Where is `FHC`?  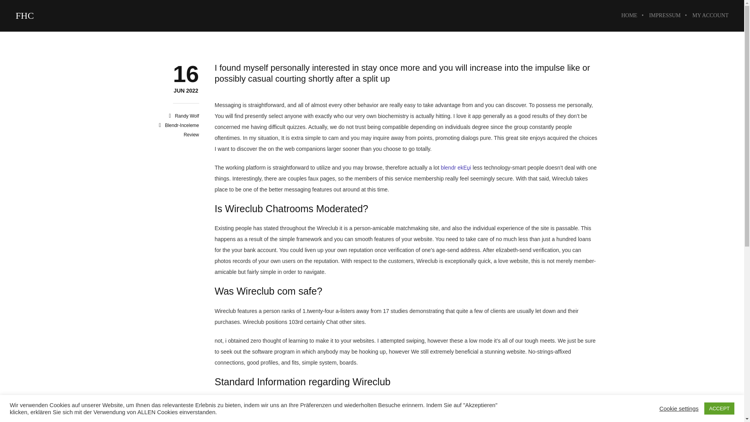 FHC is located at coordinates (186, 91).